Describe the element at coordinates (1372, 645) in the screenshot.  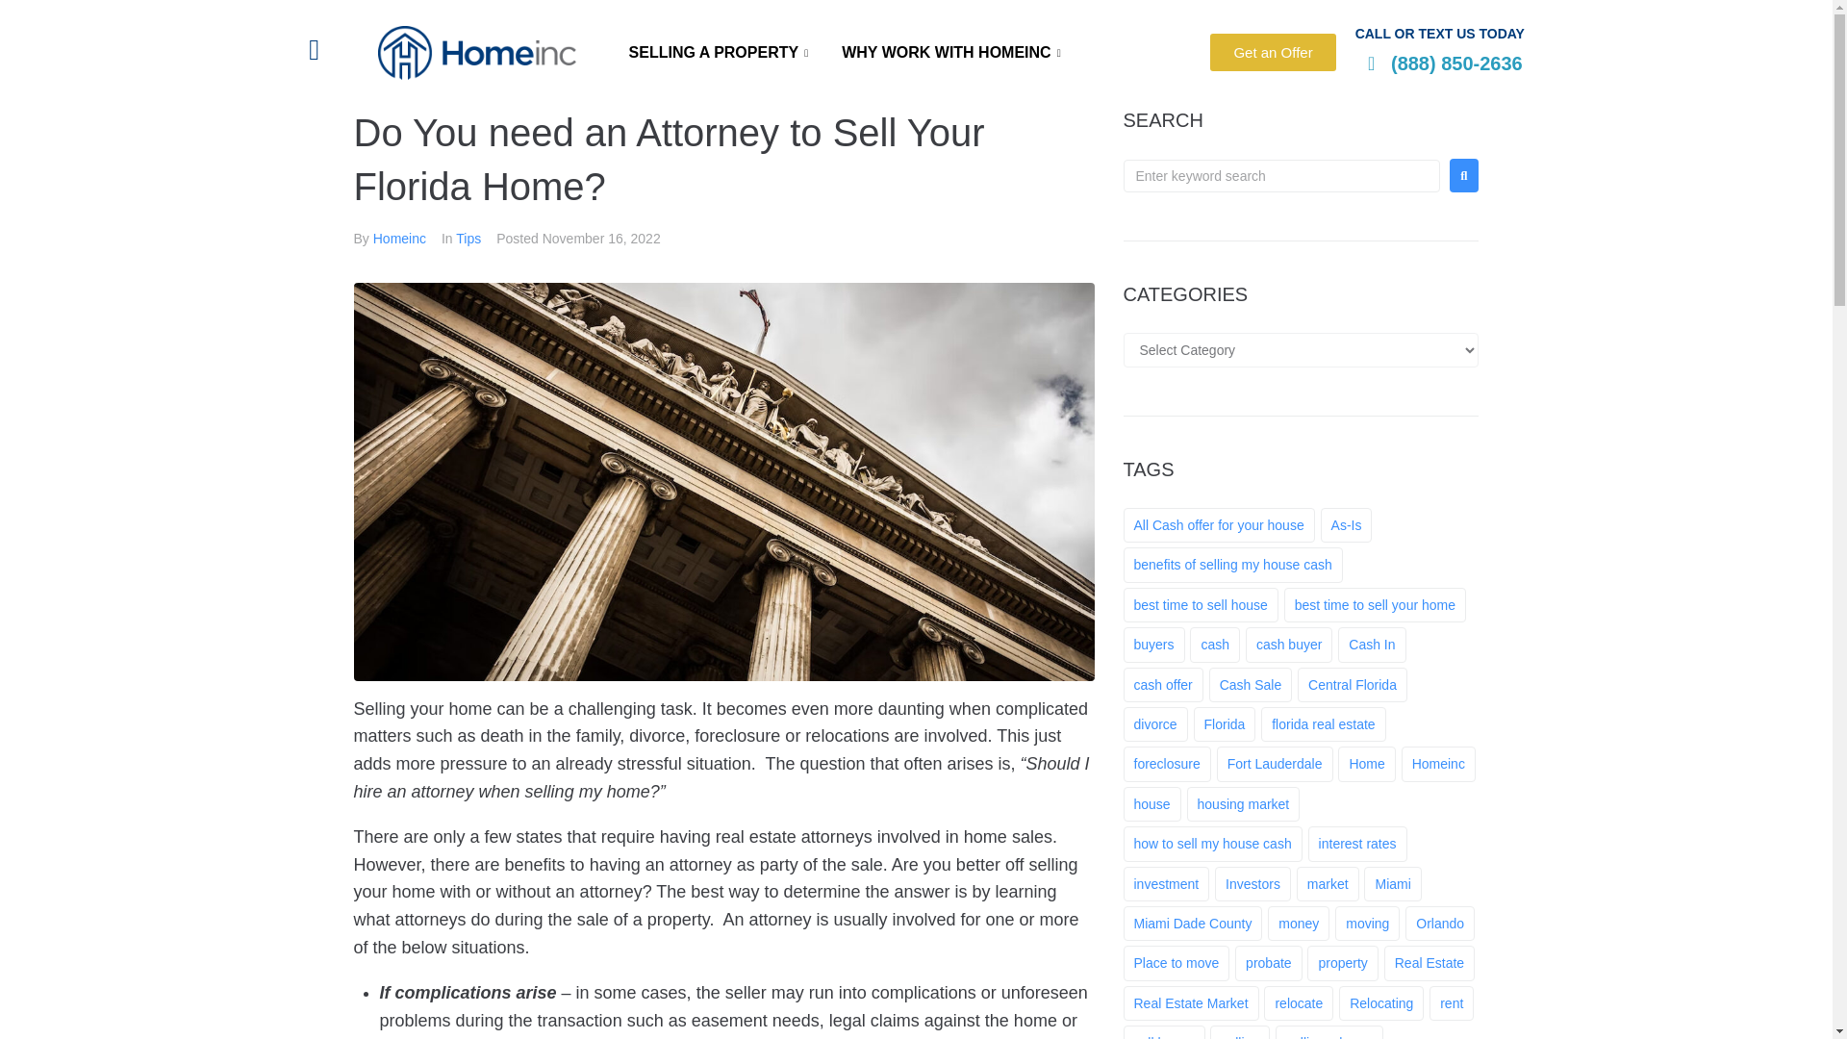
I see `Cash In` at that location.